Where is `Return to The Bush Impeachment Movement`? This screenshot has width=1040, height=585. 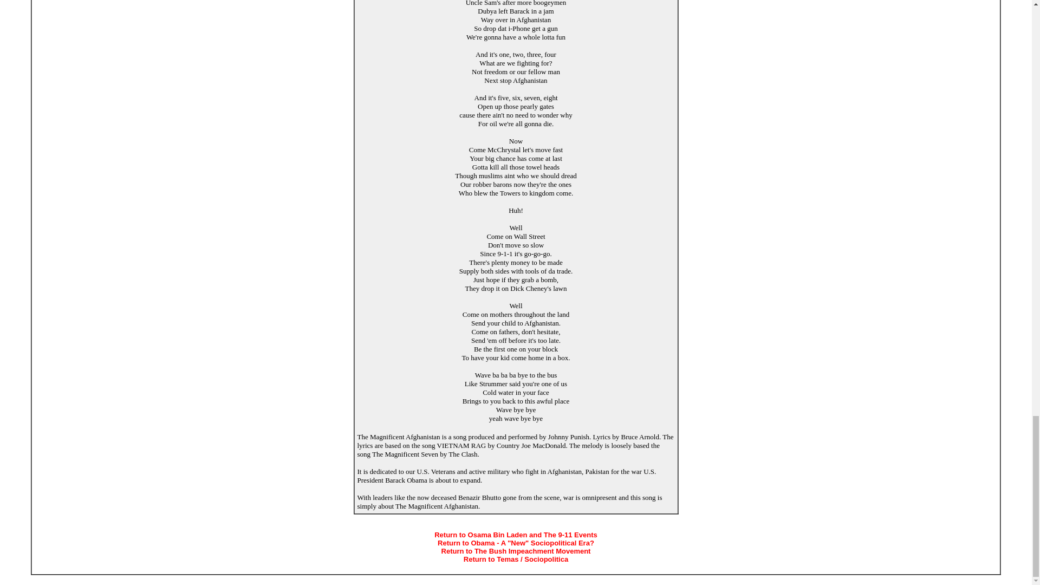
Return to The Bush Impeachment Movement is located at coordinates (516, 550).